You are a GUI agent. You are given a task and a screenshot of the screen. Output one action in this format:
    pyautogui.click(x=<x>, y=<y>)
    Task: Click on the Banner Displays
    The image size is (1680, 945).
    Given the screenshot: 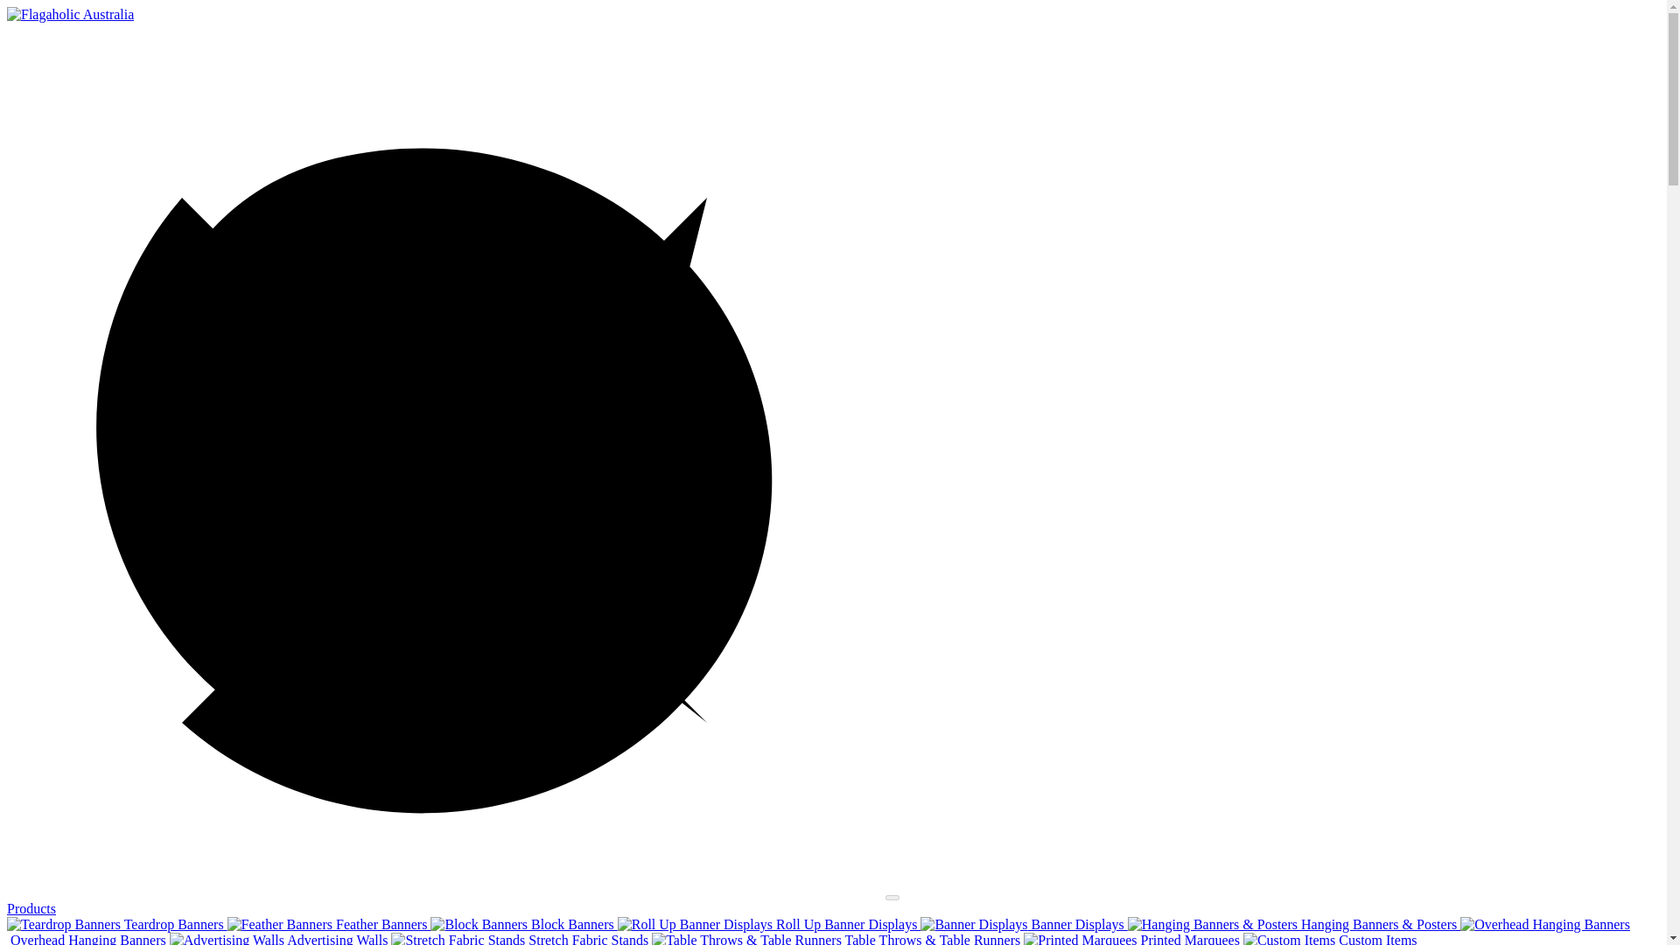 What is the action you would take?
    pyautogui.click(x=973, y=924)
    